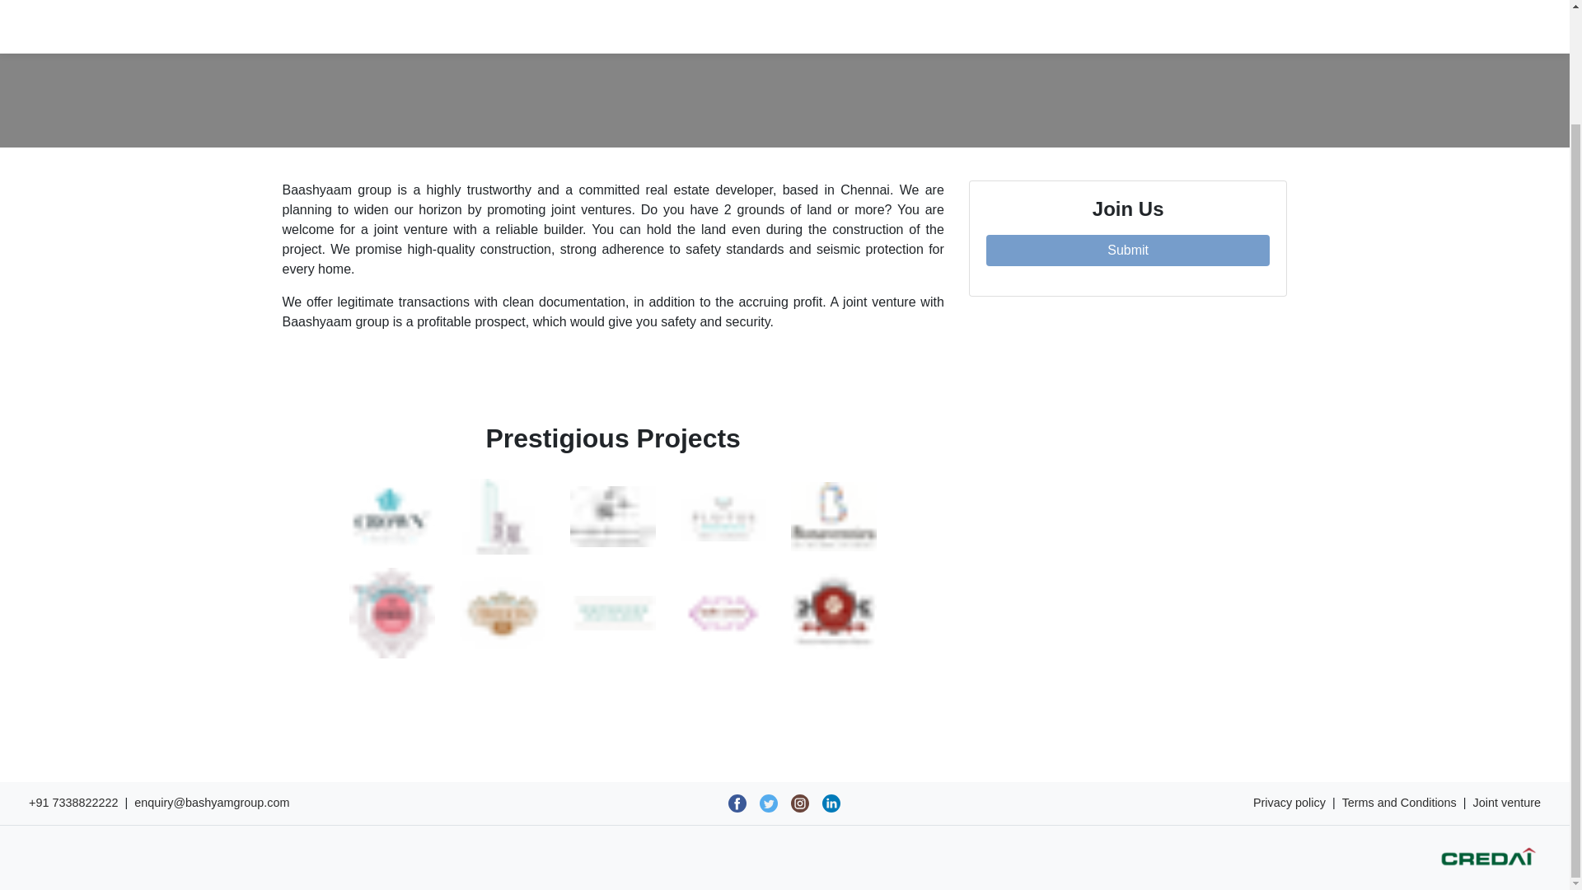 The image size is (1582, 890). Describe the element at coordinates (1506, 803) in the screenshot. I see `Joint venture` at that location.